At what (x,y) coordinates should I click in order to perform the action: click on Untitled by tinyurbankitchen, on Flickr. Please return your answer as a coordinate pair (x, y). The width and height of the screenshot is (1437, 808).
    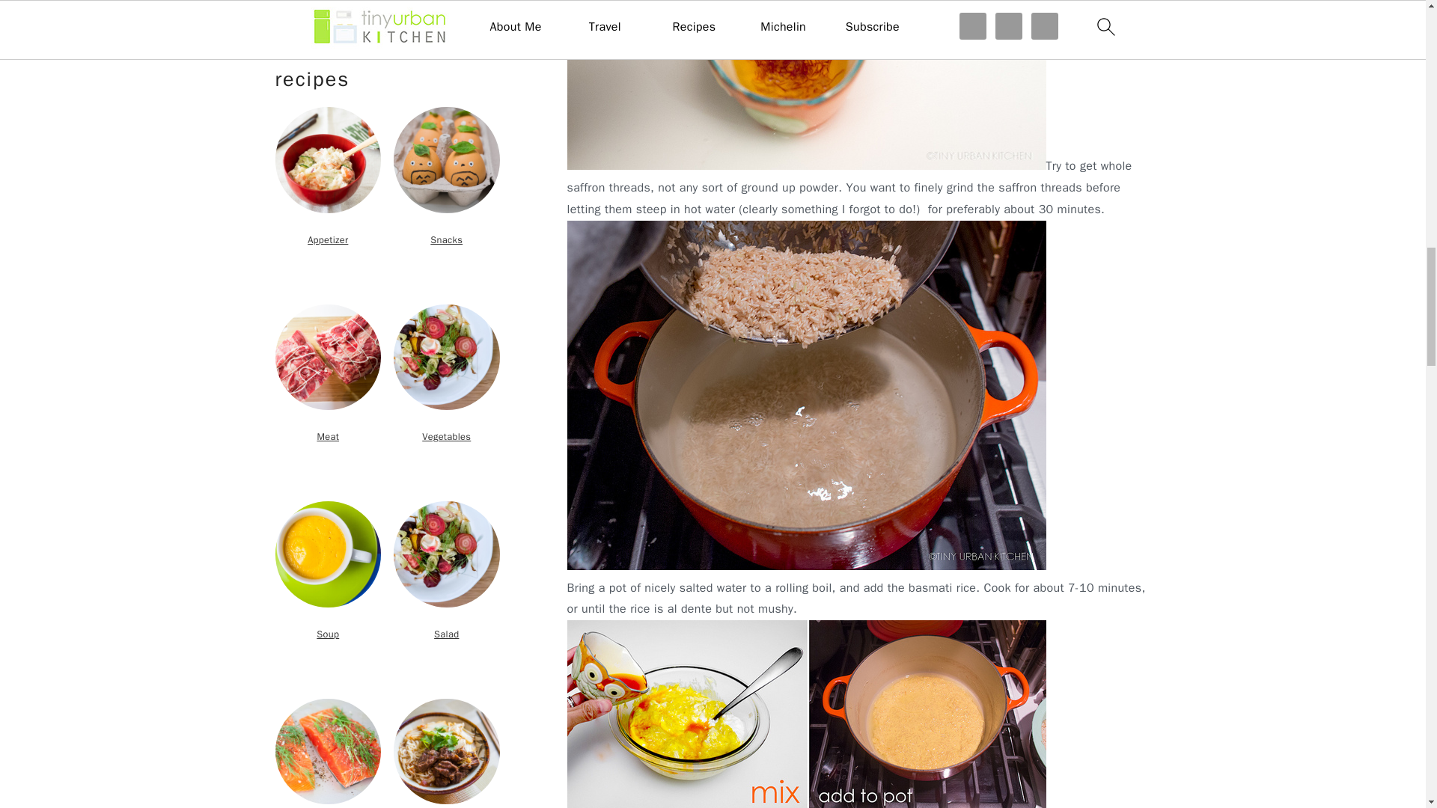
    Looking at the image, I should click on (807, 566).